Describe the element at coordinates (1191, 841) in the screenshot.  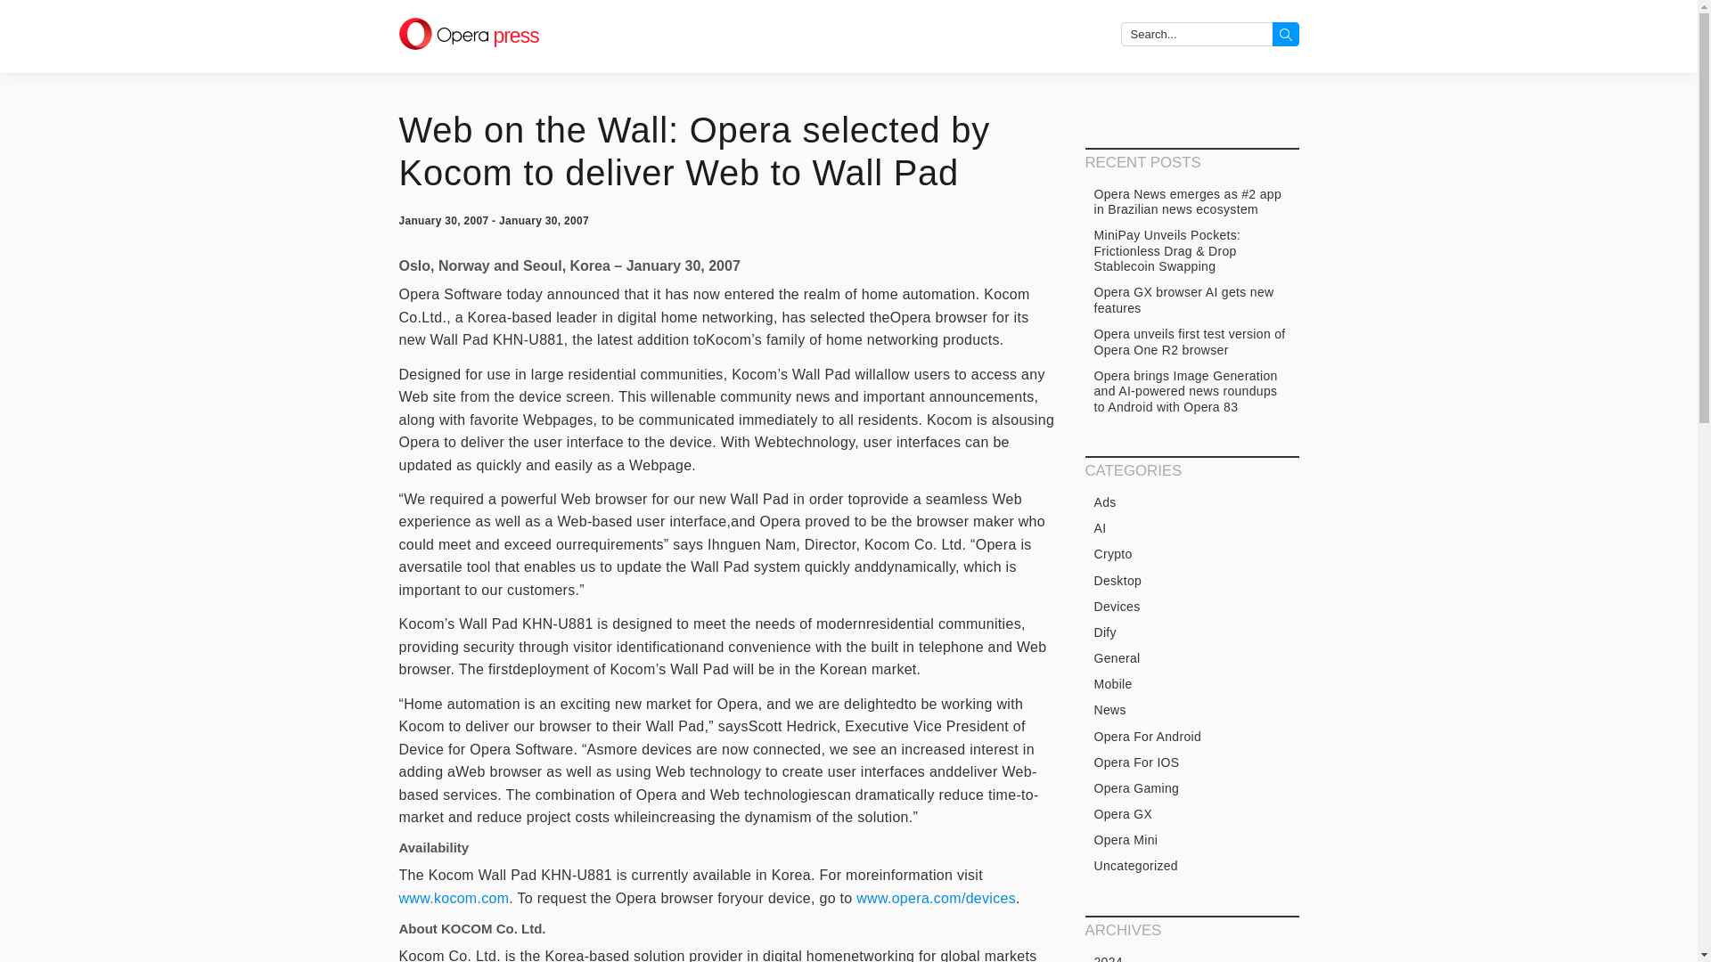
I see `Opera Mini` at that location.